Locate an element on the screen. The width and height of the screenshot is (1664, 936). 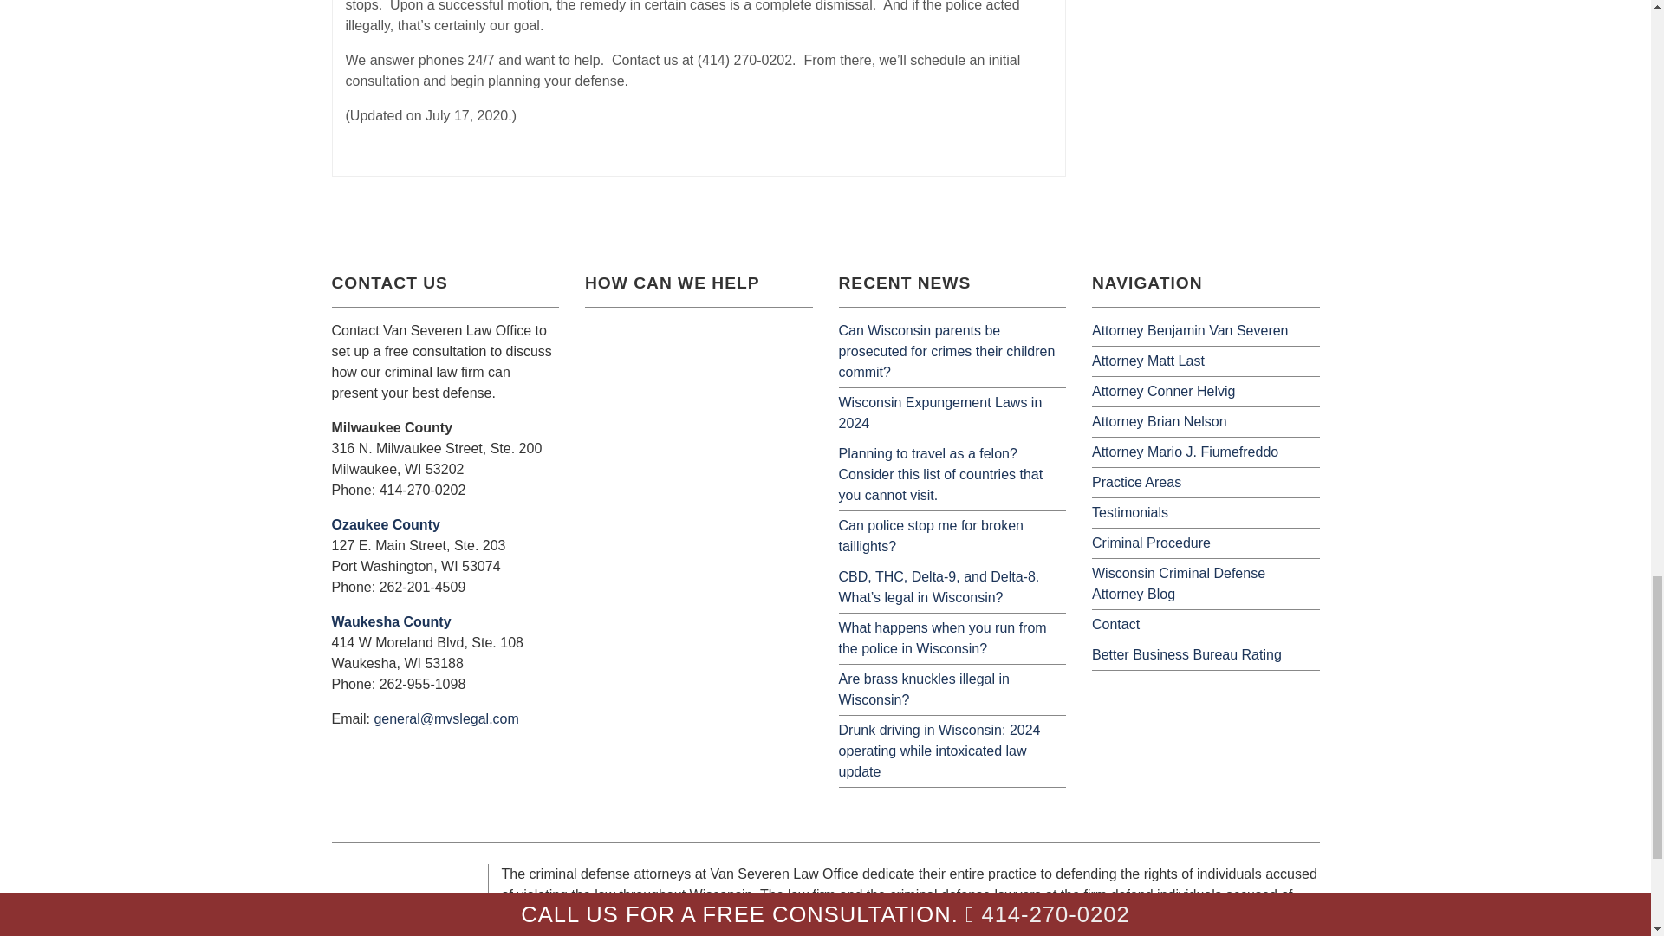
Permanent Link to Can police stop me for broken taillights? is located at coordinates (931, 536).